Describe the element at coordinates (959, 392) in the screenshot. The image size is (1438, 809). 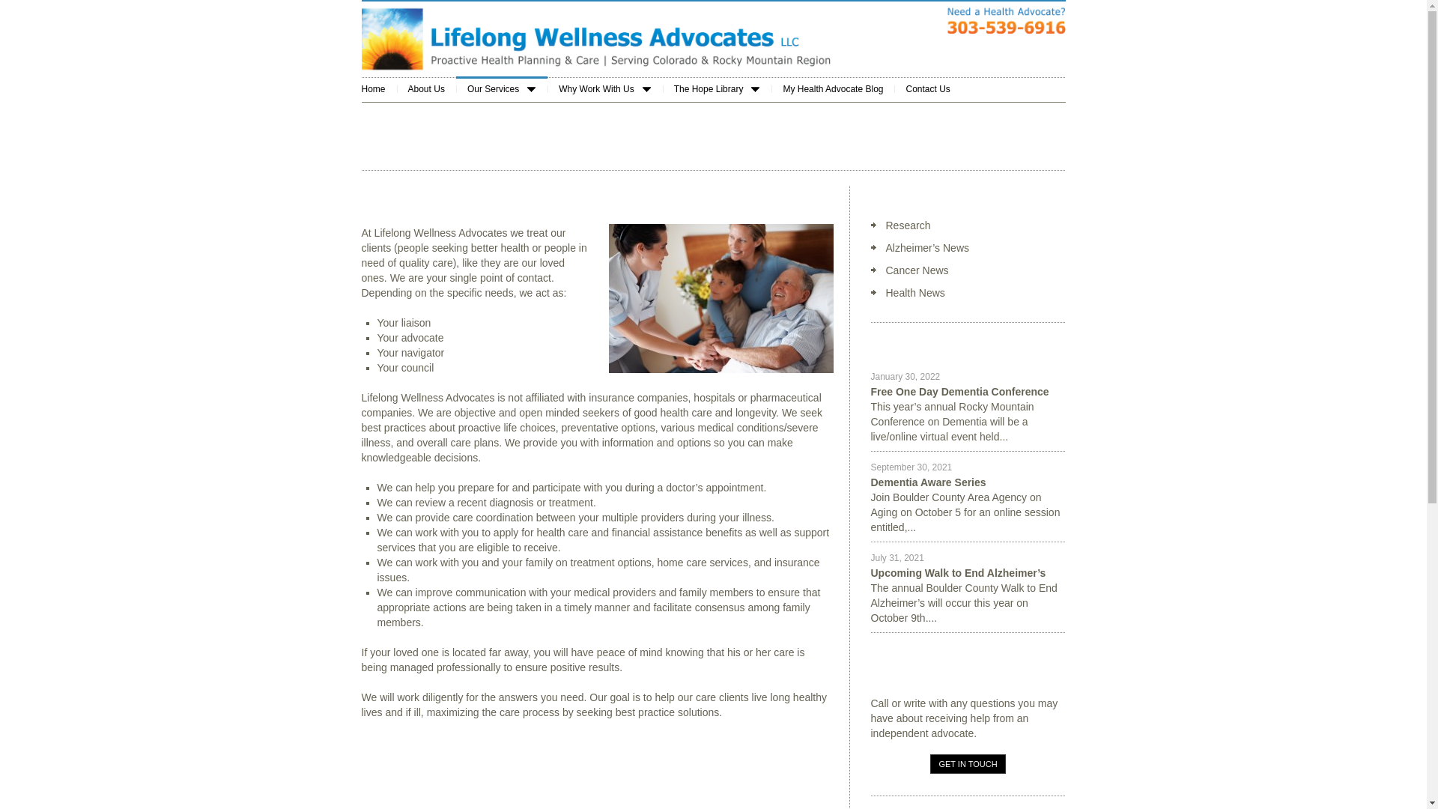
I see `Permanent Link to Free One Day Dementia Conference` at that location.